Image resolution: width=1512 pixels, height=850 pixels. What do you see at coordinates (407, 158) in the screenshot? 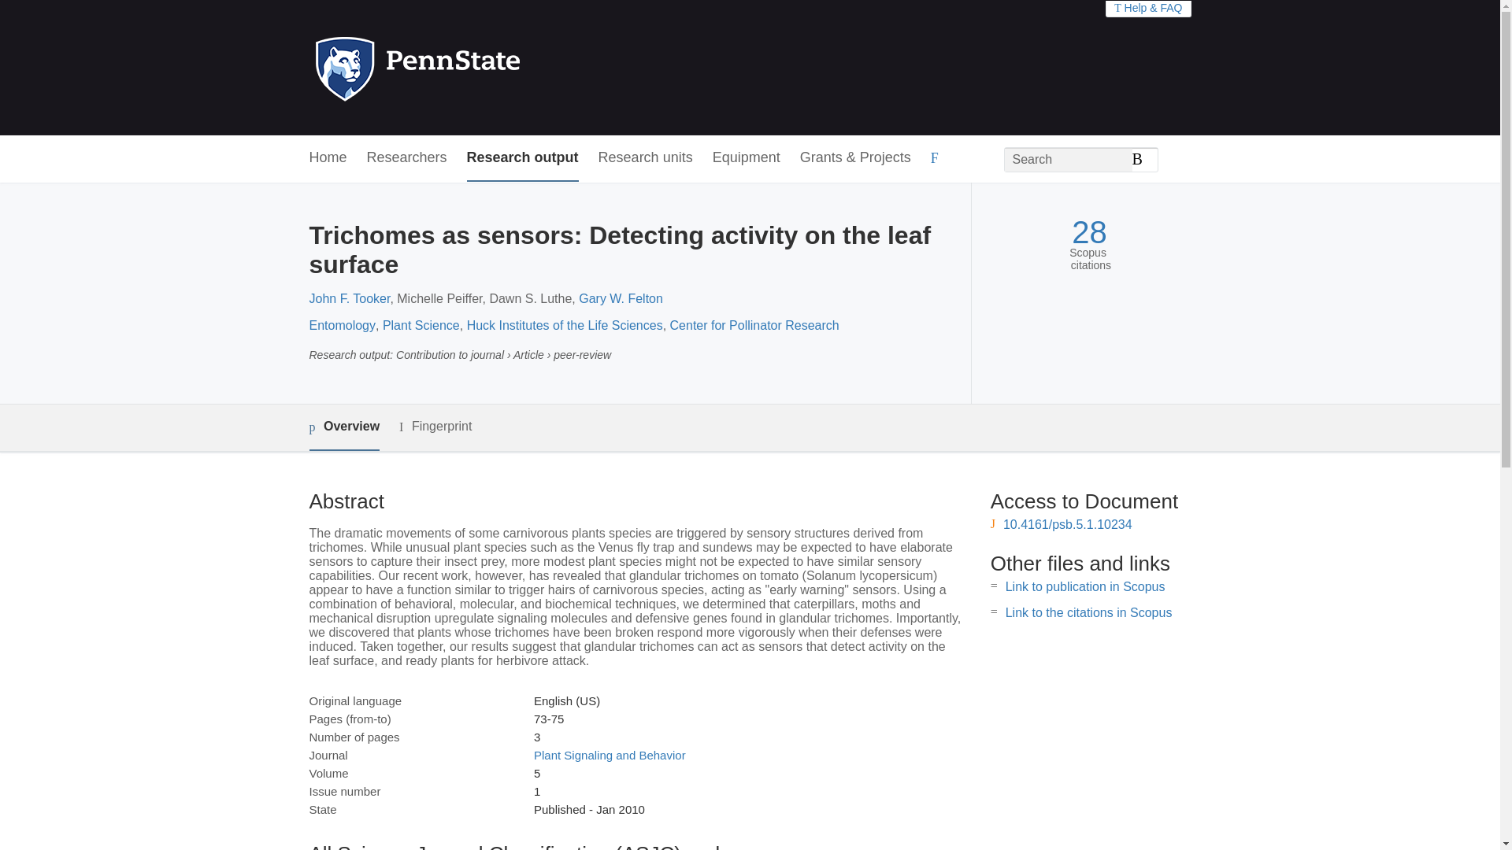
I see `Researchers` at bounding box center [407, 158].